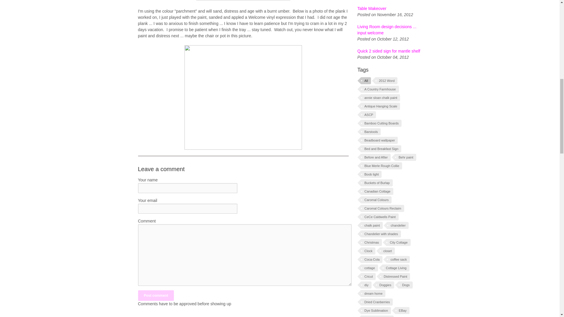  What do you see at coordinates (380, 97) in the screenshot?
I see `Show articles tagged annie sloan chalk paint` at bounding box center [380, 97].